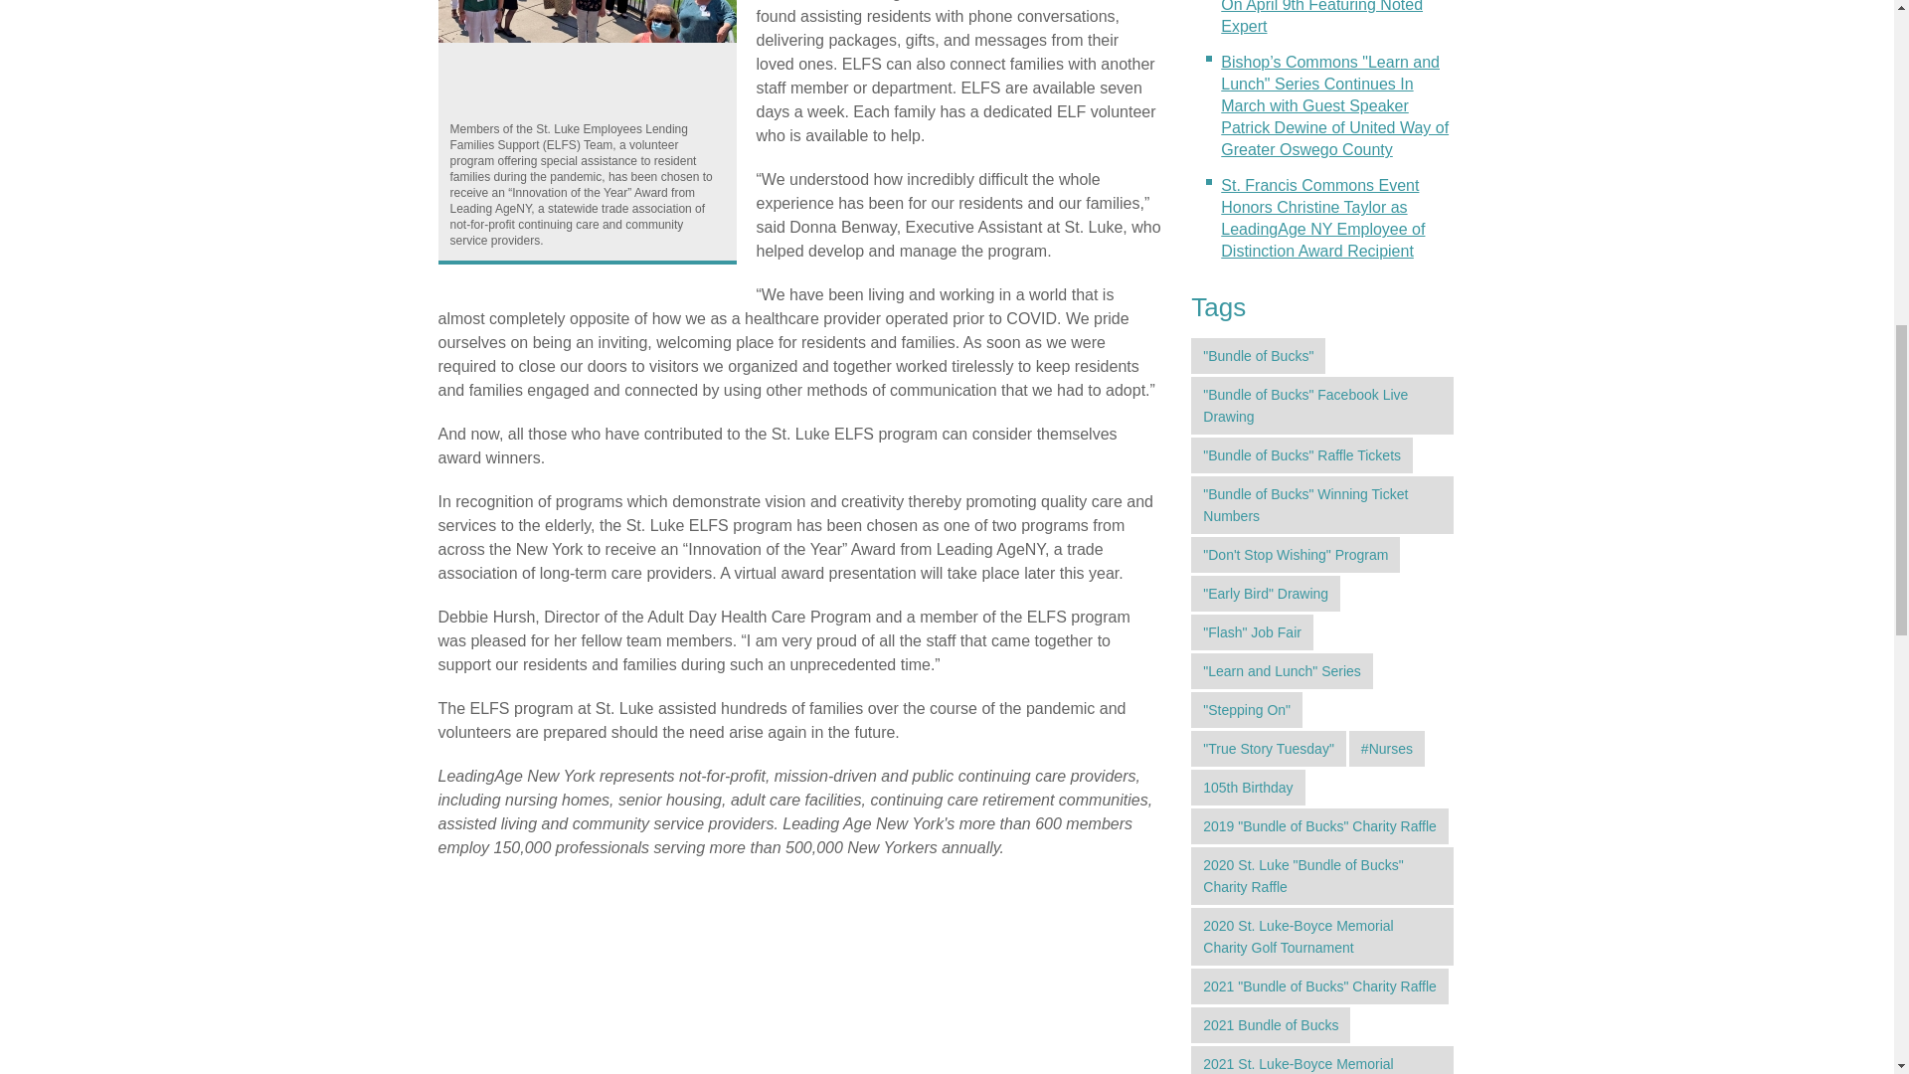  What do you see at coordinates (1322, 505) in the screenshot?
I see `"Bundle of Bucks" Winning Ticket Numbers` at bounding box center [1322, 505].